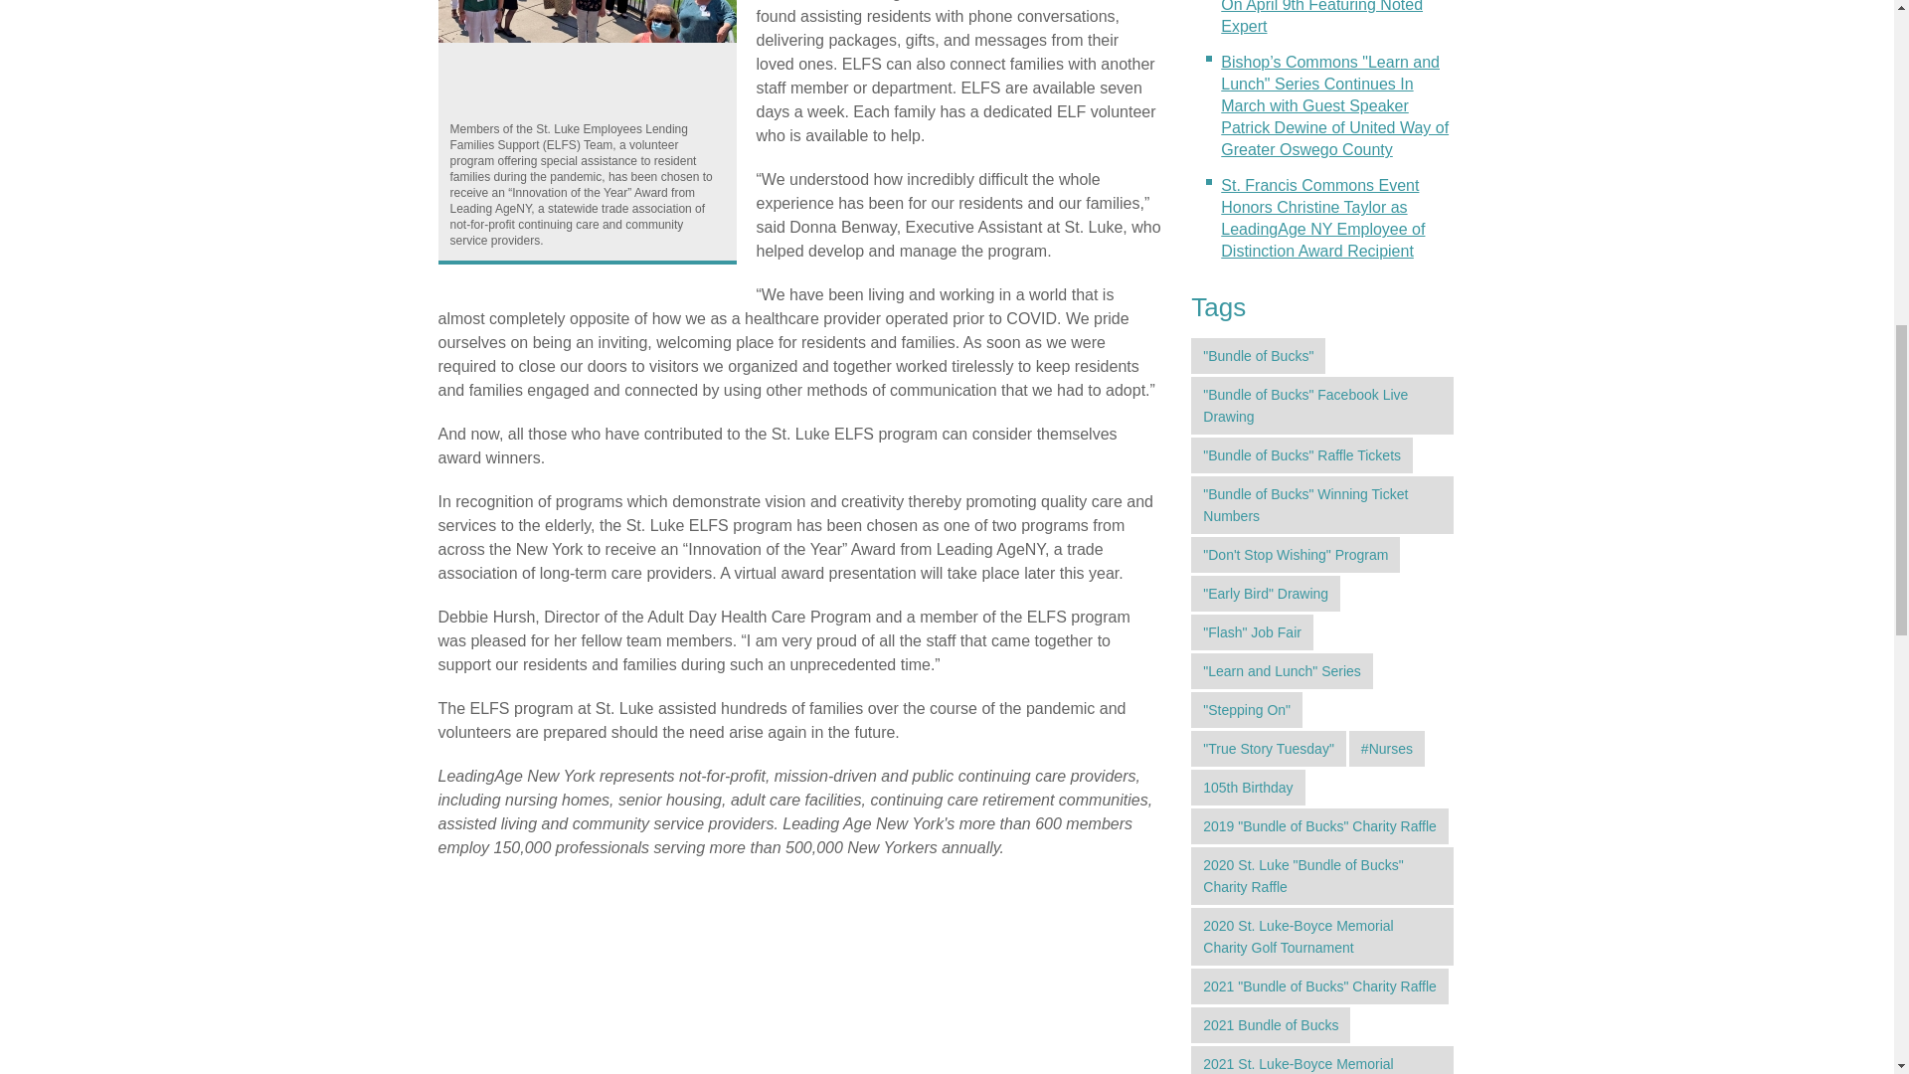  What do you see at coordinates (1322, 505) in the screenshot?
I see `"Bundle of Bucks" Winning Ticket Numbers` at bounding box center [1322, 505].